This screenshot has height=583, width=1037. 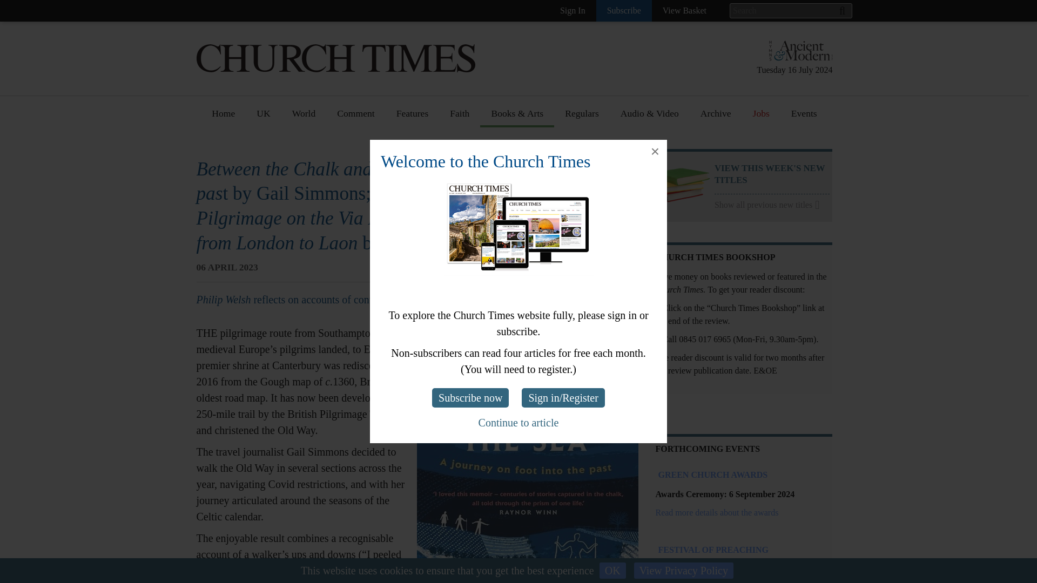 I want to click on Home, so click(x=224, y=117).